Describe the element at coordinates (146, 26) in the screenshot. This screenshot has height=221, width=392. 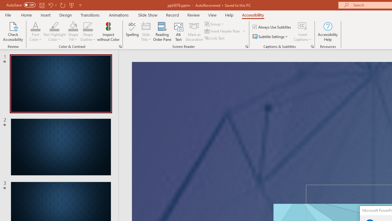
I see `Slide Title` at that location.